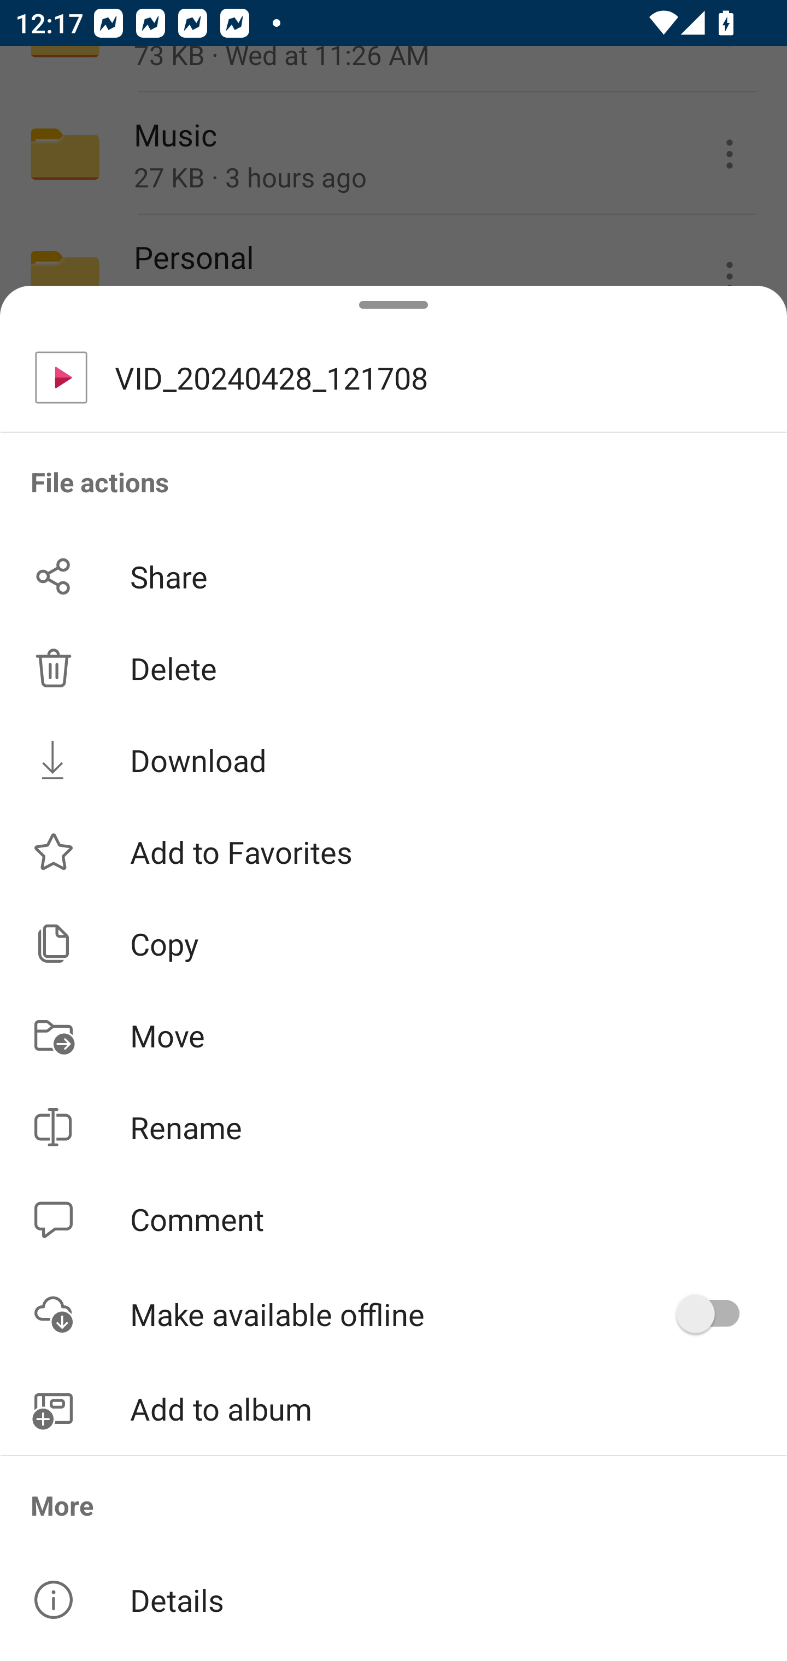 This screenshot has width=787, height=1661. Describe the element at coordinates (393, 851) in the screenshot. I see `Add to Favorites button Add to Favorites` at that location.